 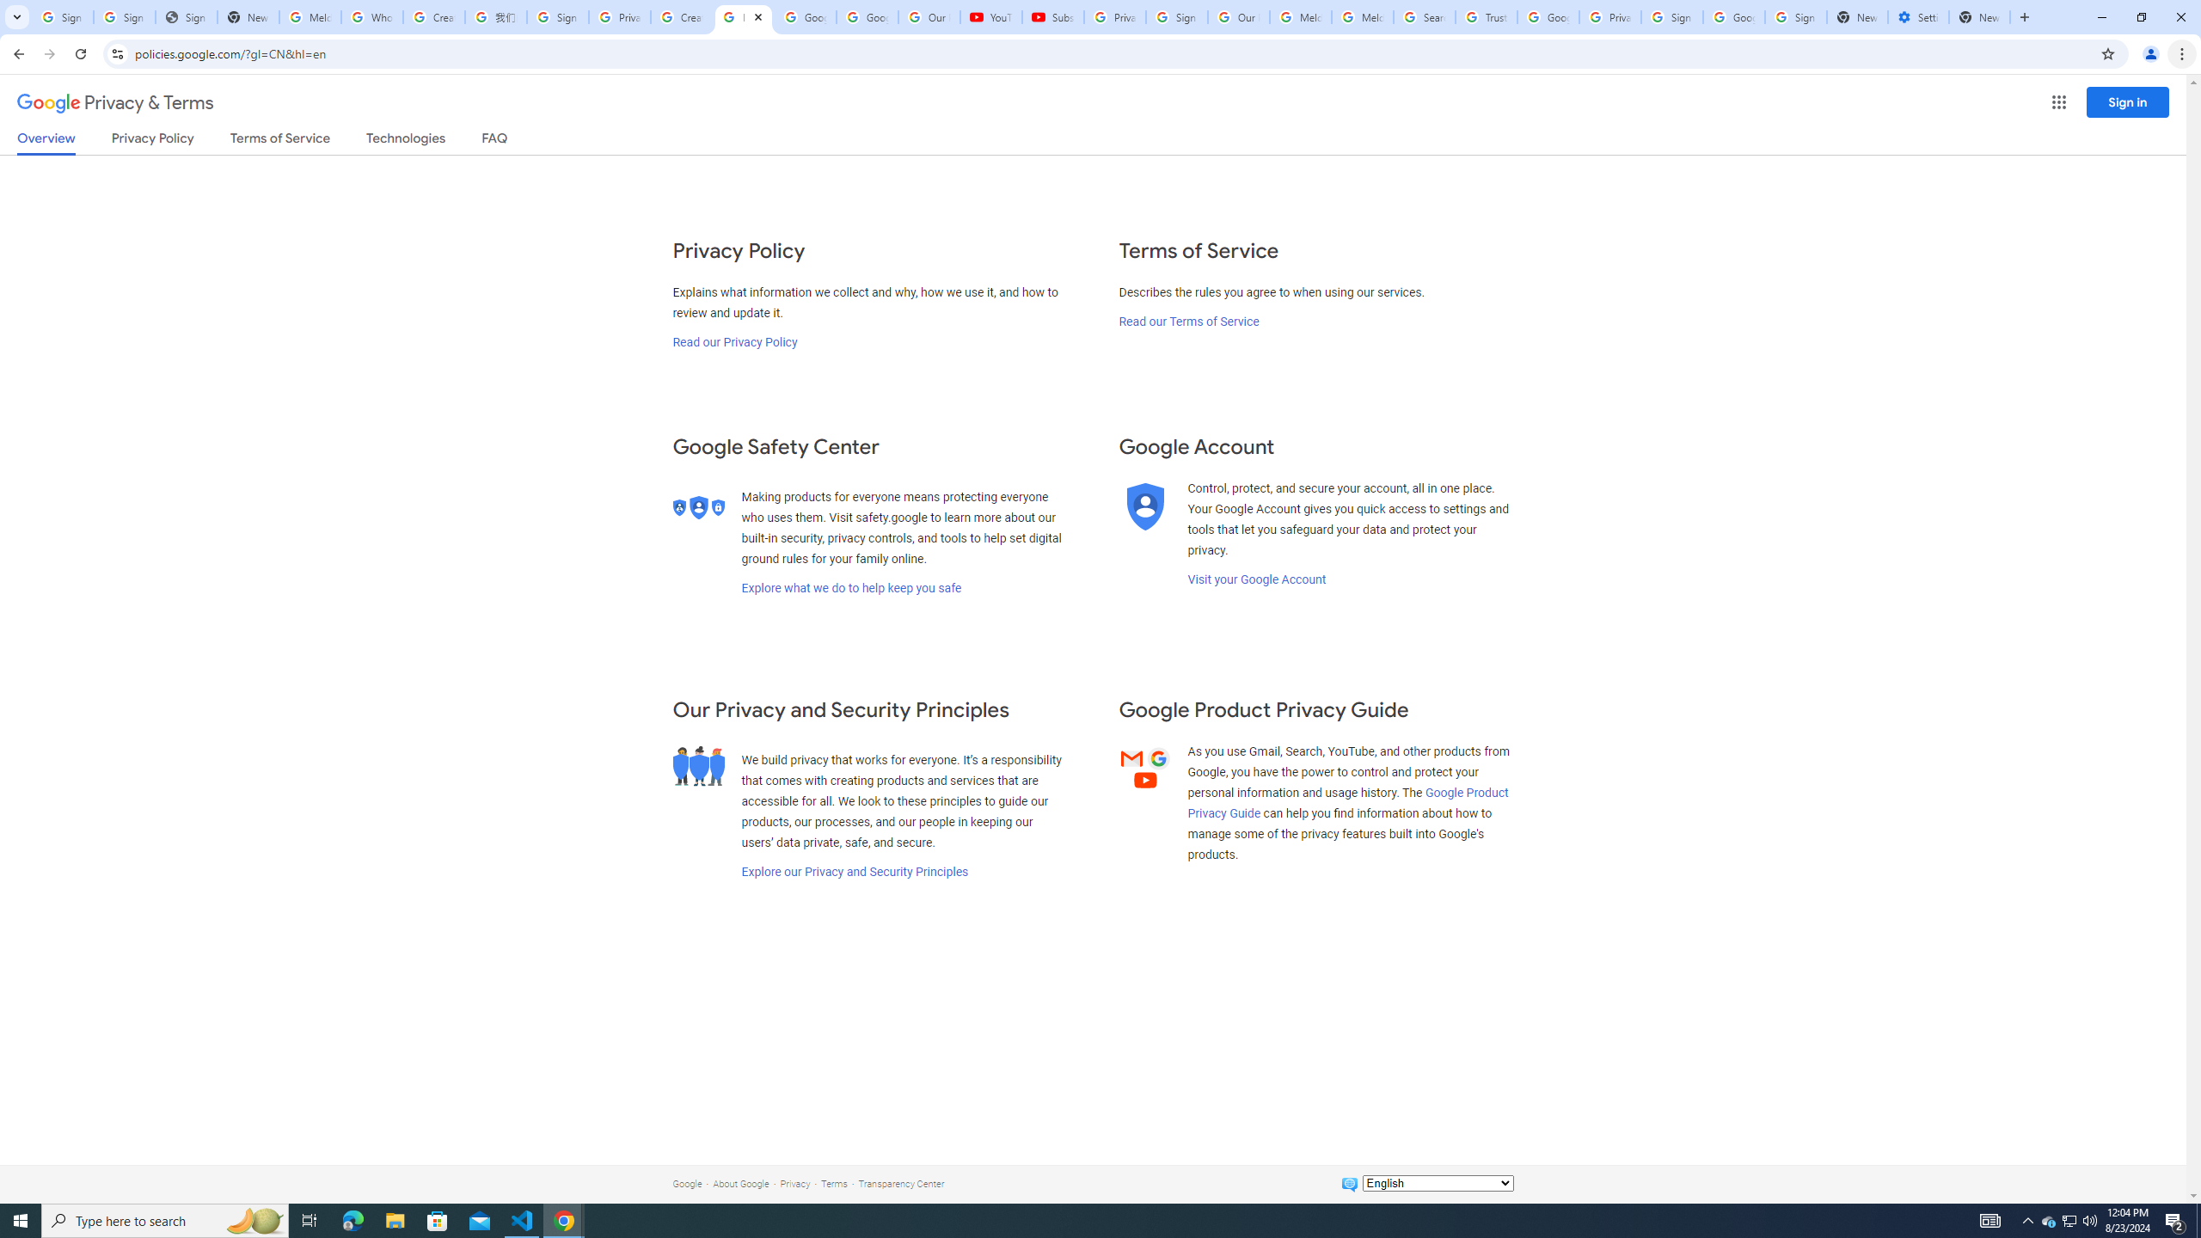 What do you see at coordinates (1548, 17) in the screenshot?
I see `Google Ads - Sign in` at bounding box center [1548, 17].